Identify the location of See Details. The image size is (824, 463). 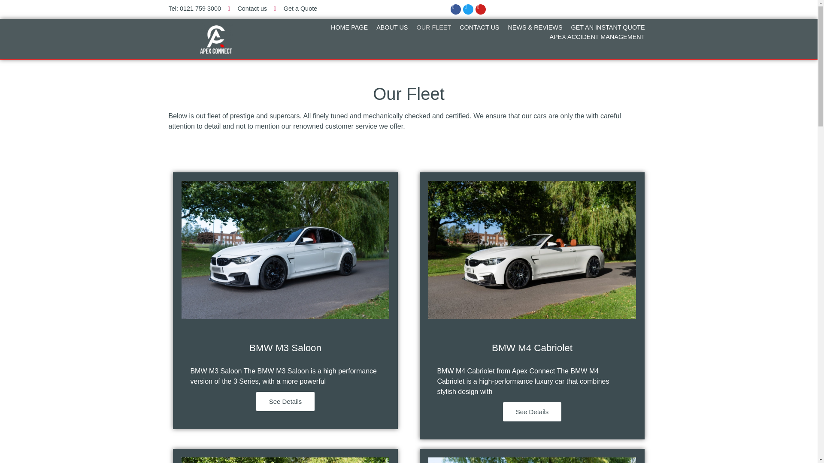
(285, 401).